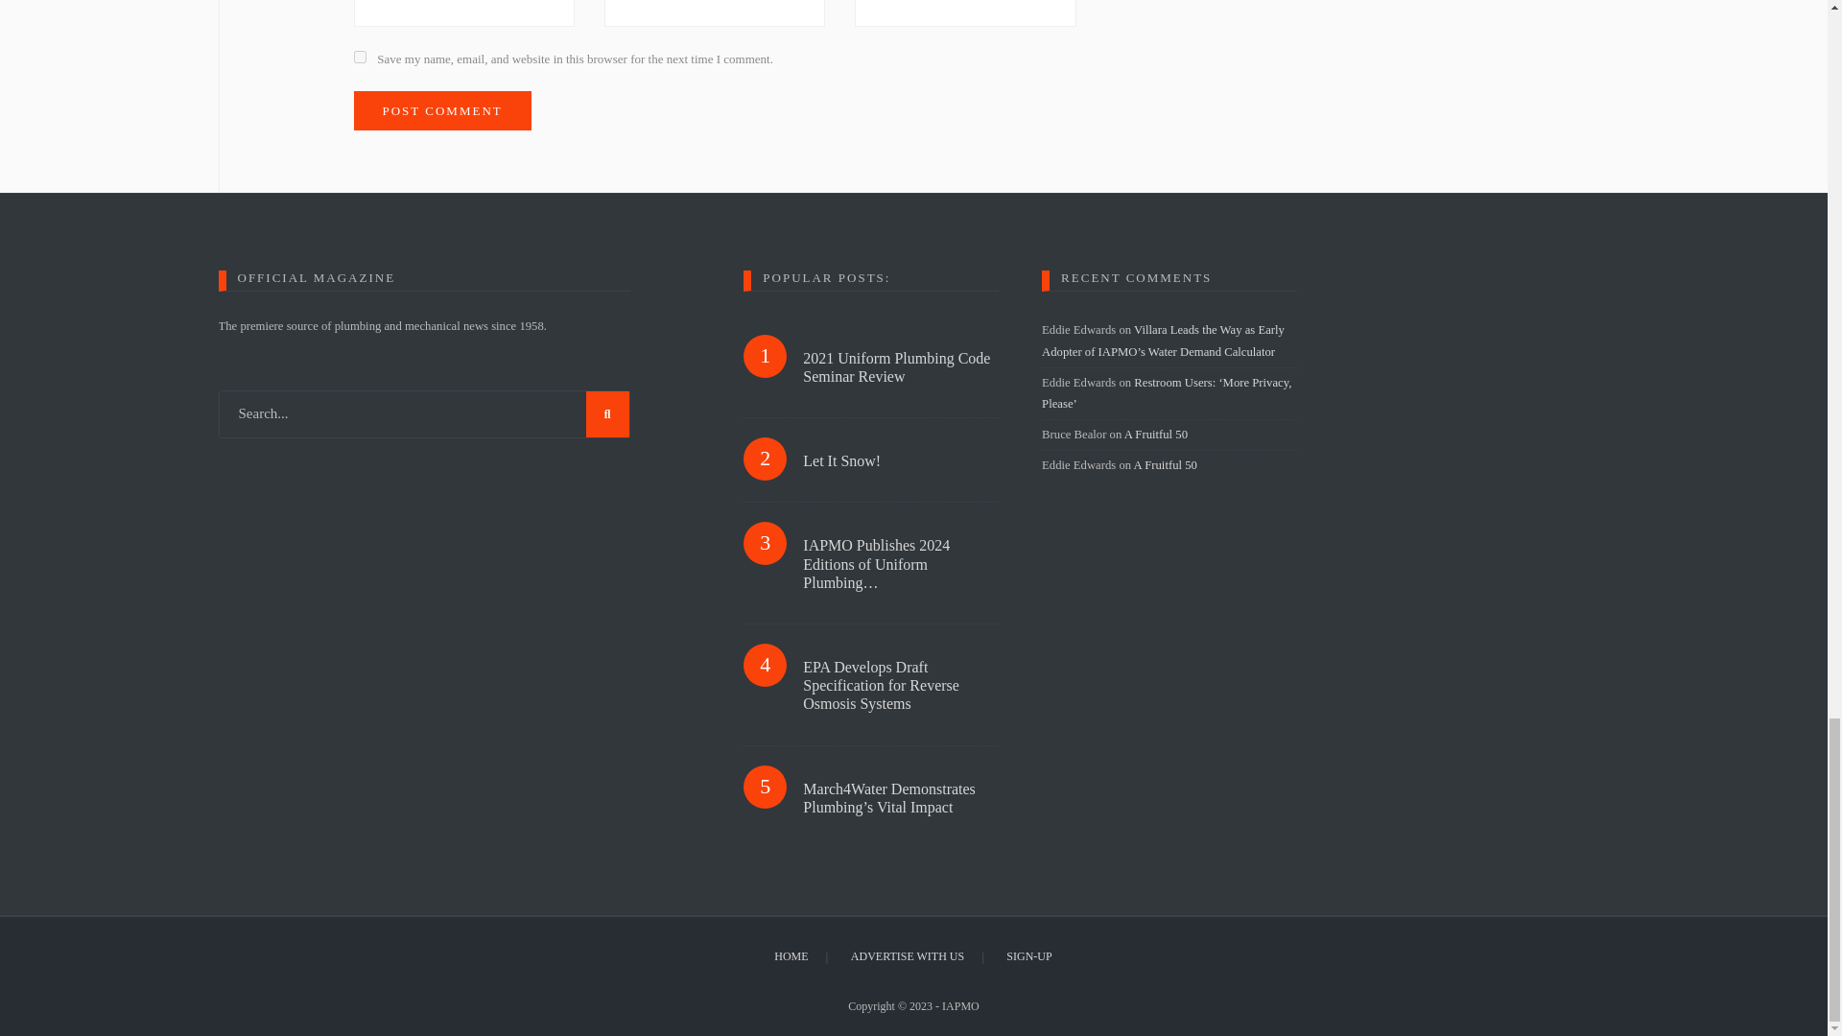 Image resolution: width=1842 pixels, height=1036 pixels. I want to click on Post Comment, so click(441, 111).